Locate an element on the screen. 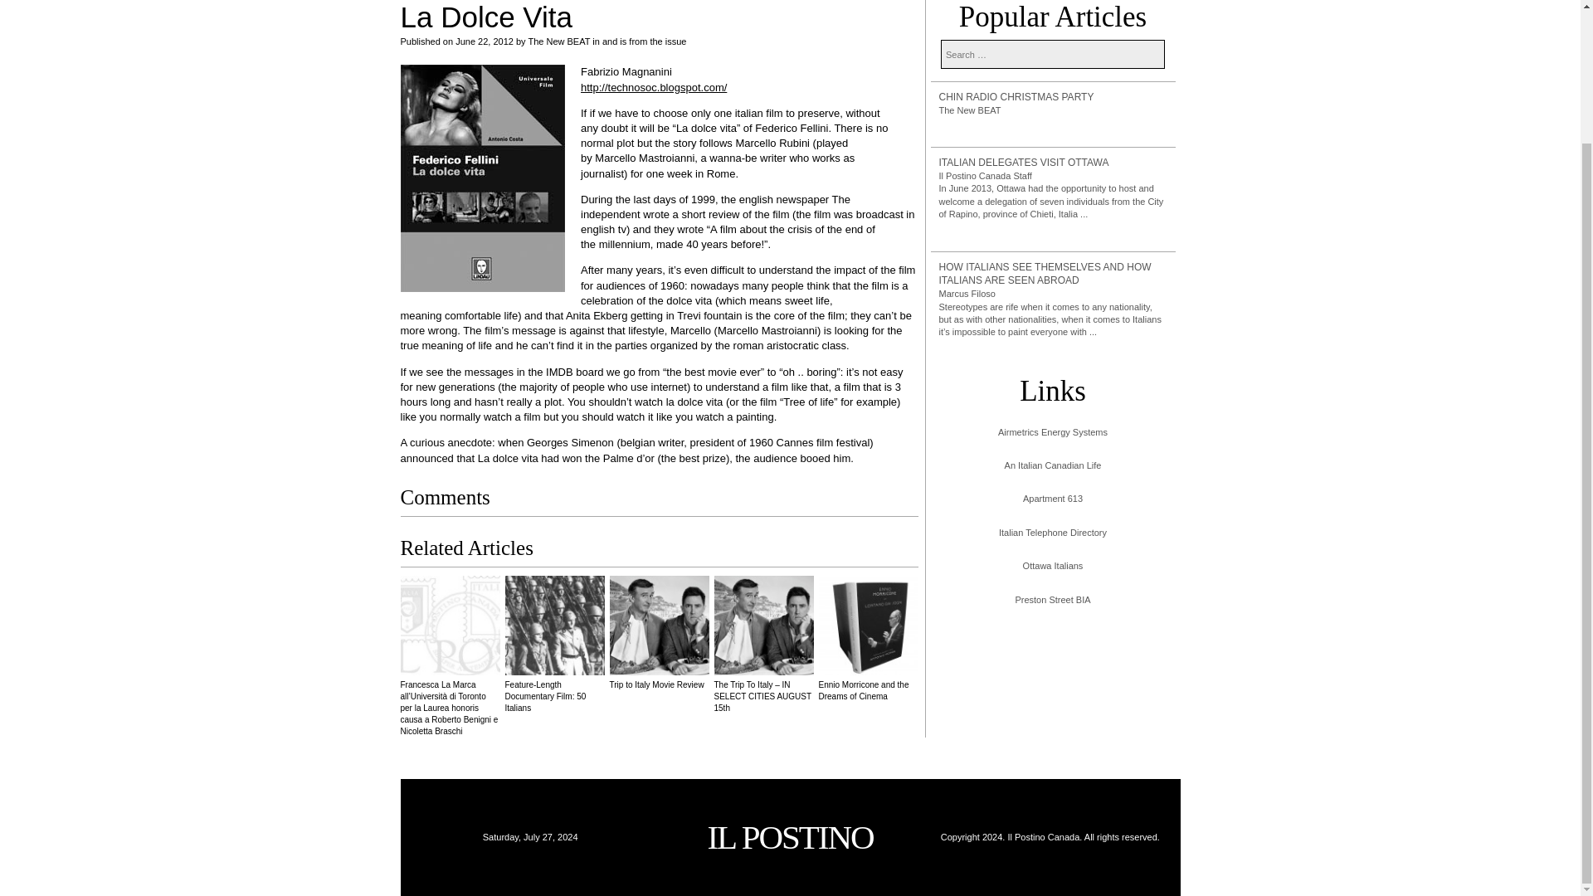 Image resolution: width=1593 pixels, height=896 pixels. CHIN RADIO CHRISTMAS PARTY is located at coordinates (1054, 98).